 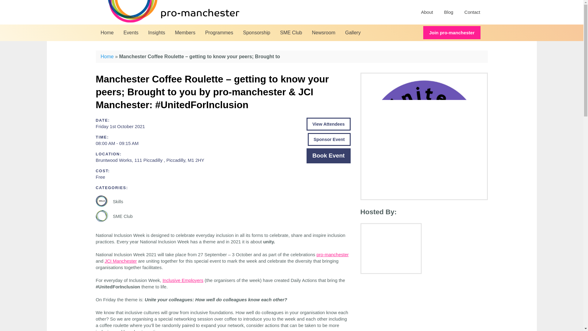 What do you see at coordinates (328, 124) in the screenshot?
I see `View Attendees` at bounding box center [328, 124].